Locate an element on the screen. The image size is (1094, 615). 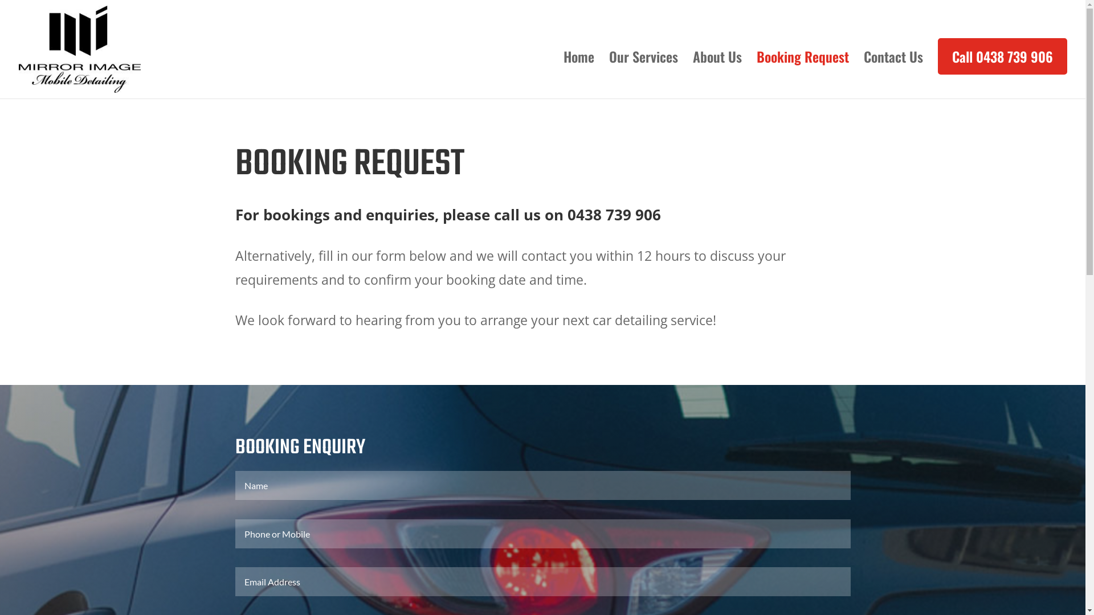
About Us is located at coordinates (717, 75).